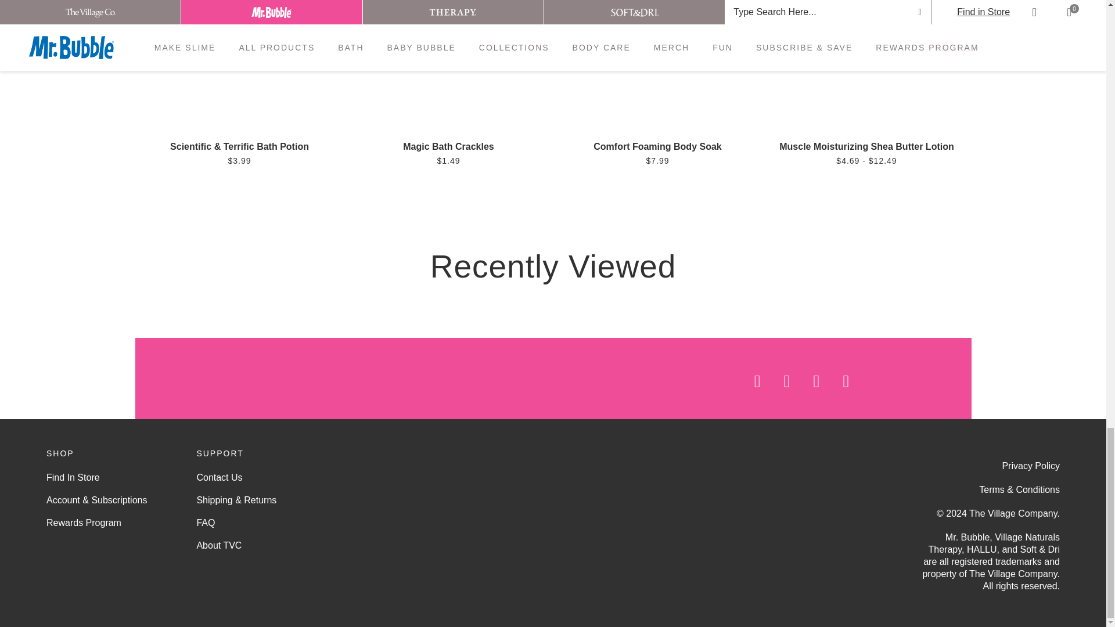  I want to click on The Village Company on Instagram, so click(775, 381).